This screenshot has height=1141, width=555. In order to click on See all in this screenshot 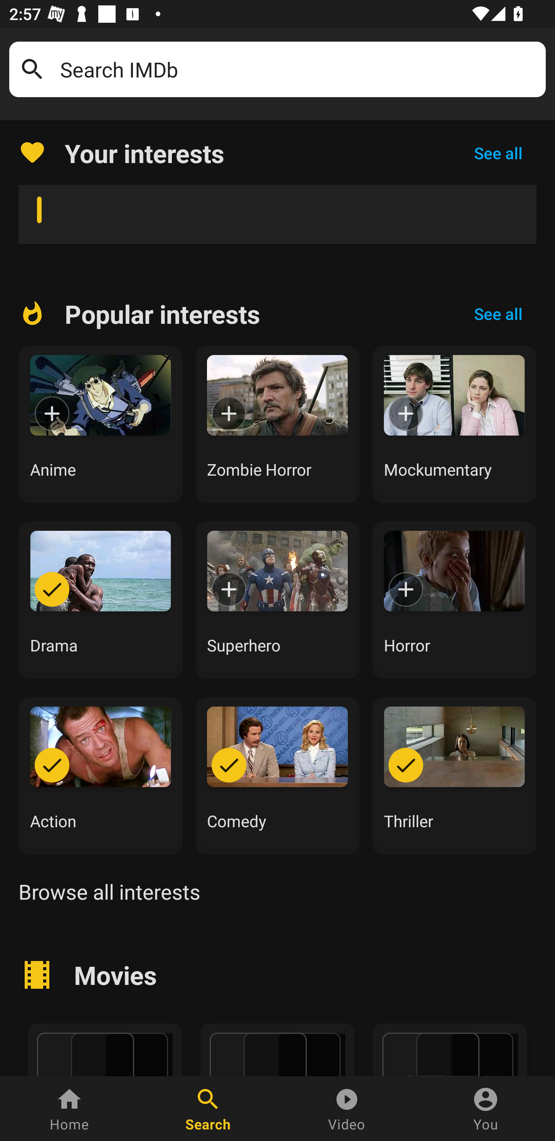, I will do `click(498, 153)`.